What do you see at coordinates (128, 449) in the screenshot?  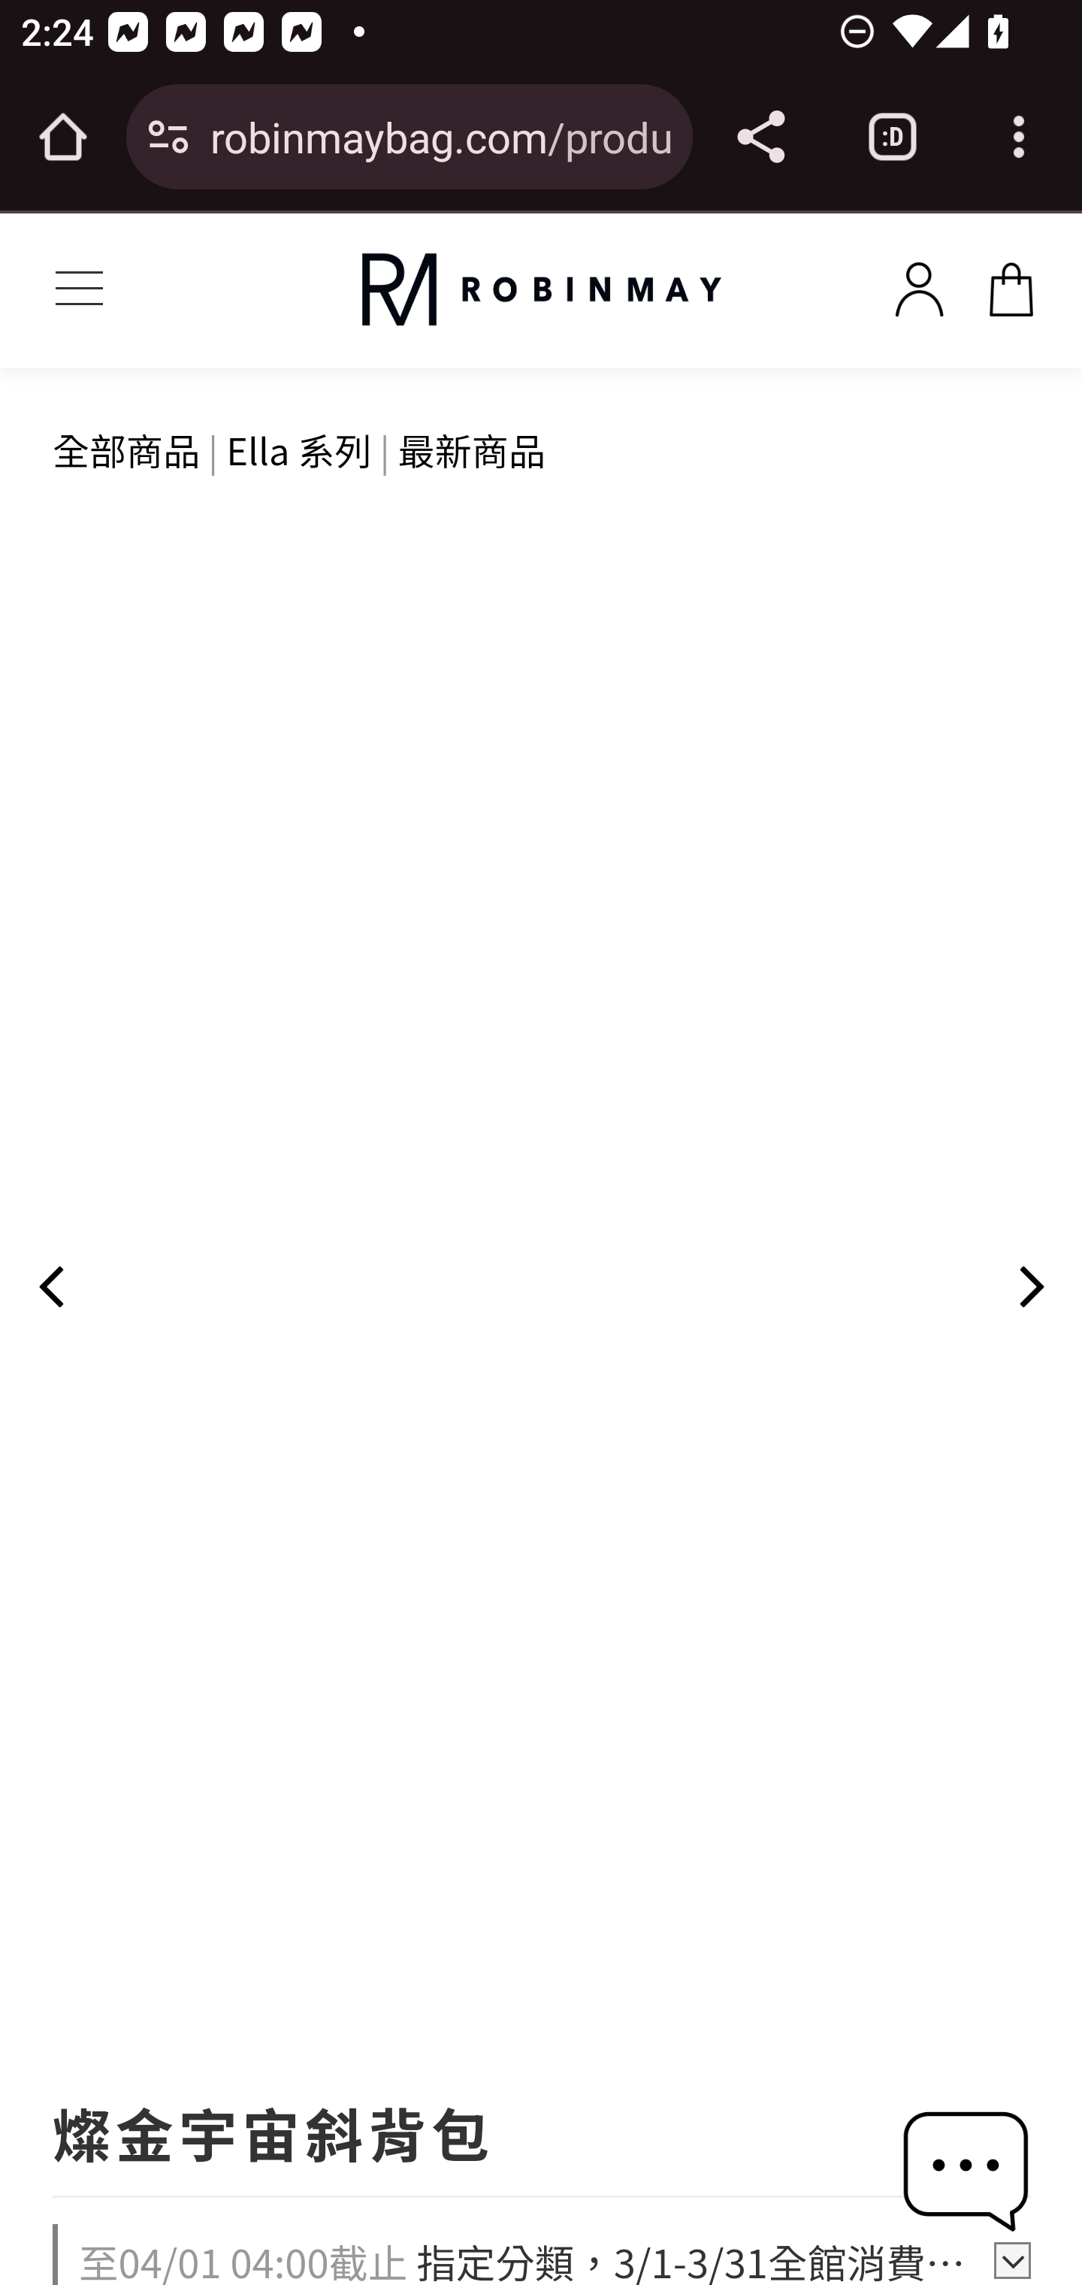 I see `全部商品` at bounding box center [128, 449].